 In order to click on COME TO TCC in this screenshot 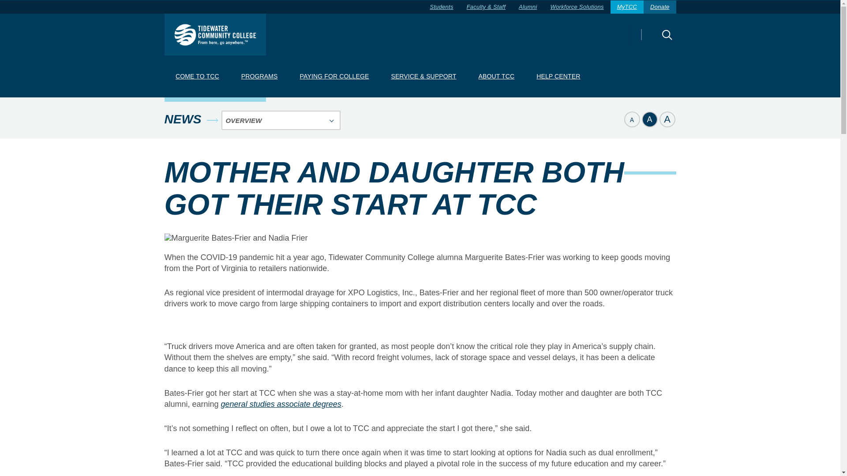, I will do `click(197, 77)`.